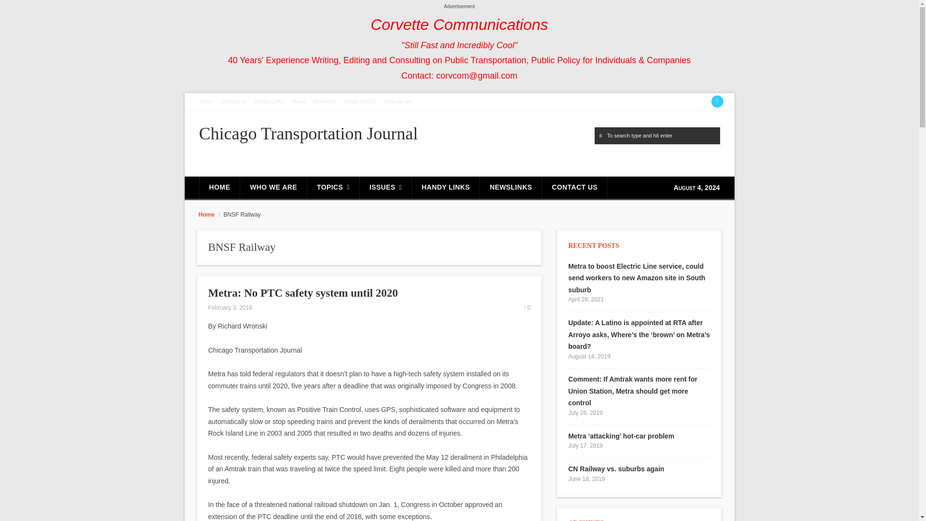 Image resolution: width=926 pixels, height=521 pixels. What do you see at coordinates (308, 134) in the screenshot?
I see `Chicago Transportation Journal` at bounding box center [308, 134].